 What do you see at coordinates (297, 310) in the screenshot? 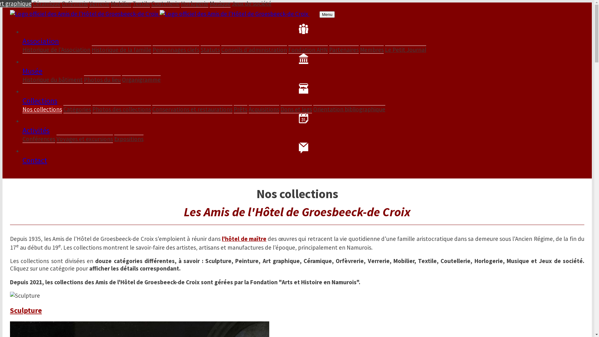
I see `Sculpture` at bounding box center [297, 310].